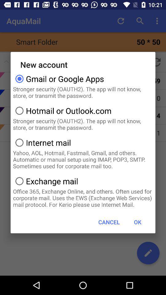 The image size is (166, 295). Describe the element at coordinates (109, 222) in the screenshot. I see `open button next to the ok icon` at that location.